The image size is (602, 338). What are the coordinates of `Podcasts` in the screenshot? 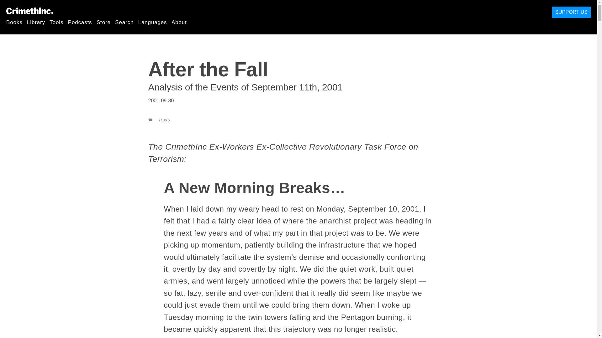 It's located at (80, 22).